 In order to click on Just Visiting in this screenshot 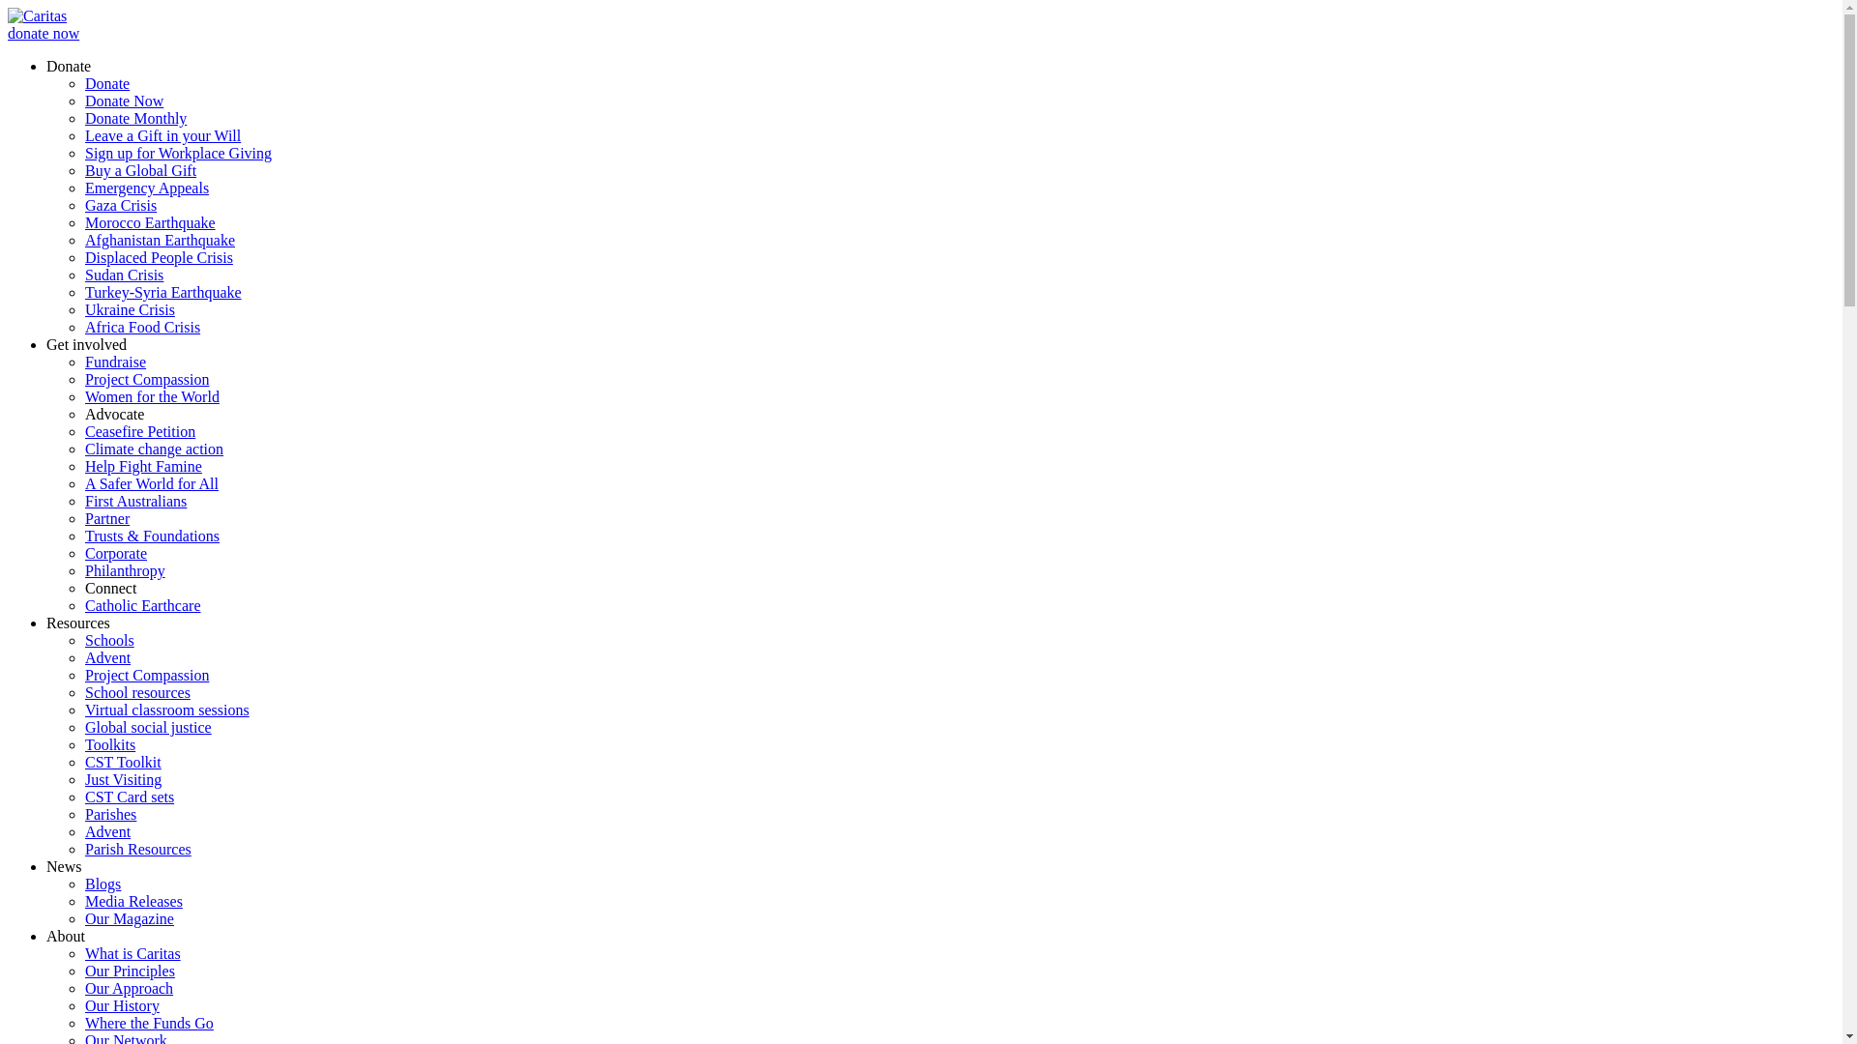, I will do `click(124, 779)`.